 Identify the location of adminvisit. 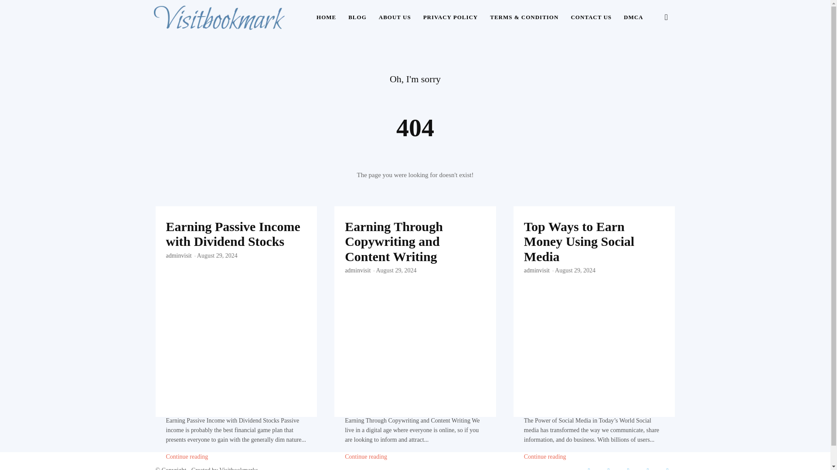
(357, 270).